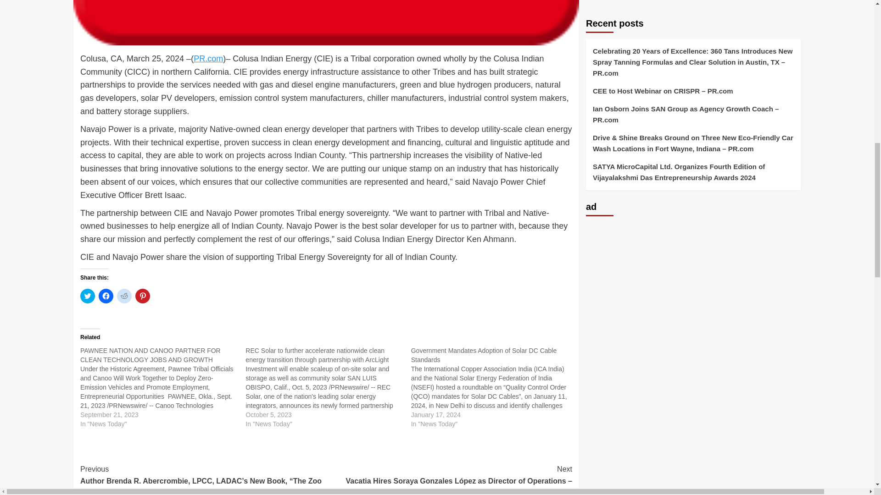 Image resolution: width=881 pixels, height=495 pixels. Describe the element at coordinates (124, 296) in the screenshot. I see `Click to share on Reddit` at that location.